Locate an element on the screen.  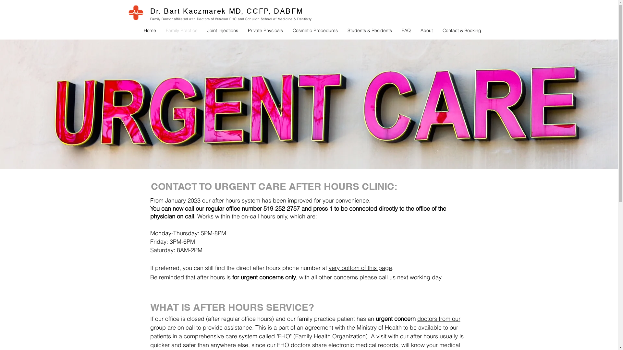
Family Practice is located at coordinates (182, 30).